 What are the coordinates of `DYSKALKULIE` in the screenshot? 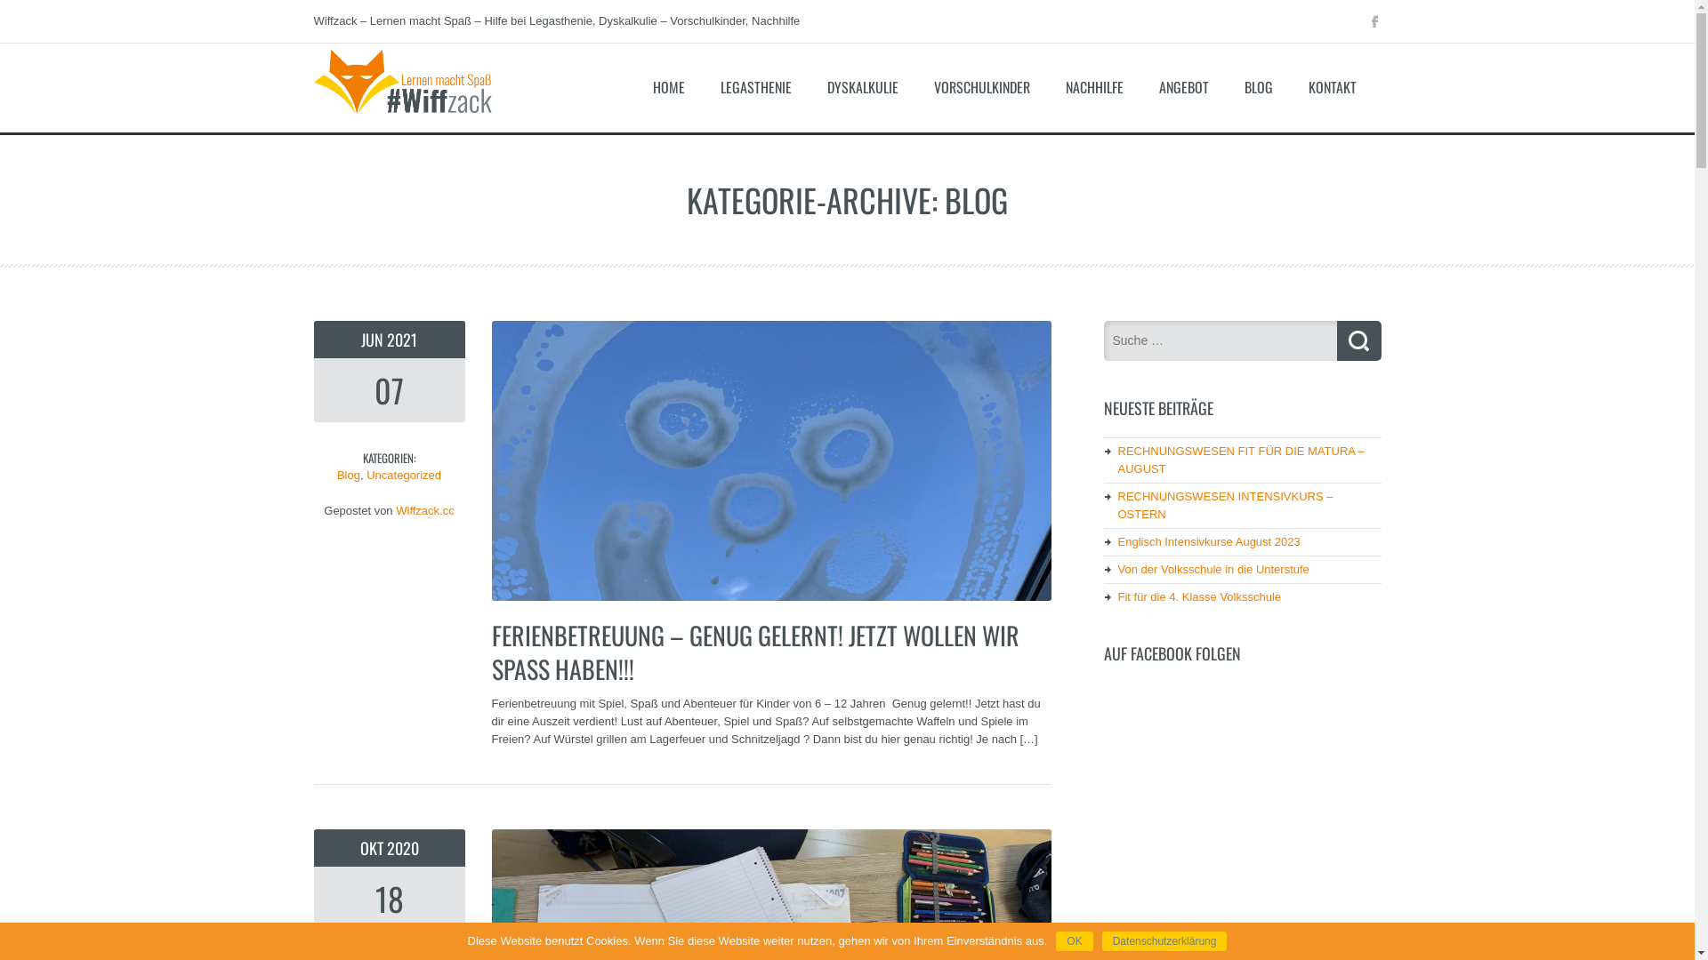 It's located at (863, 87).